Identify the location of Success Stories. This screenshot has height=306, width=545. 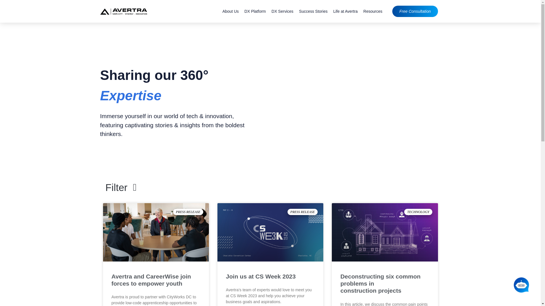
(313, 11).